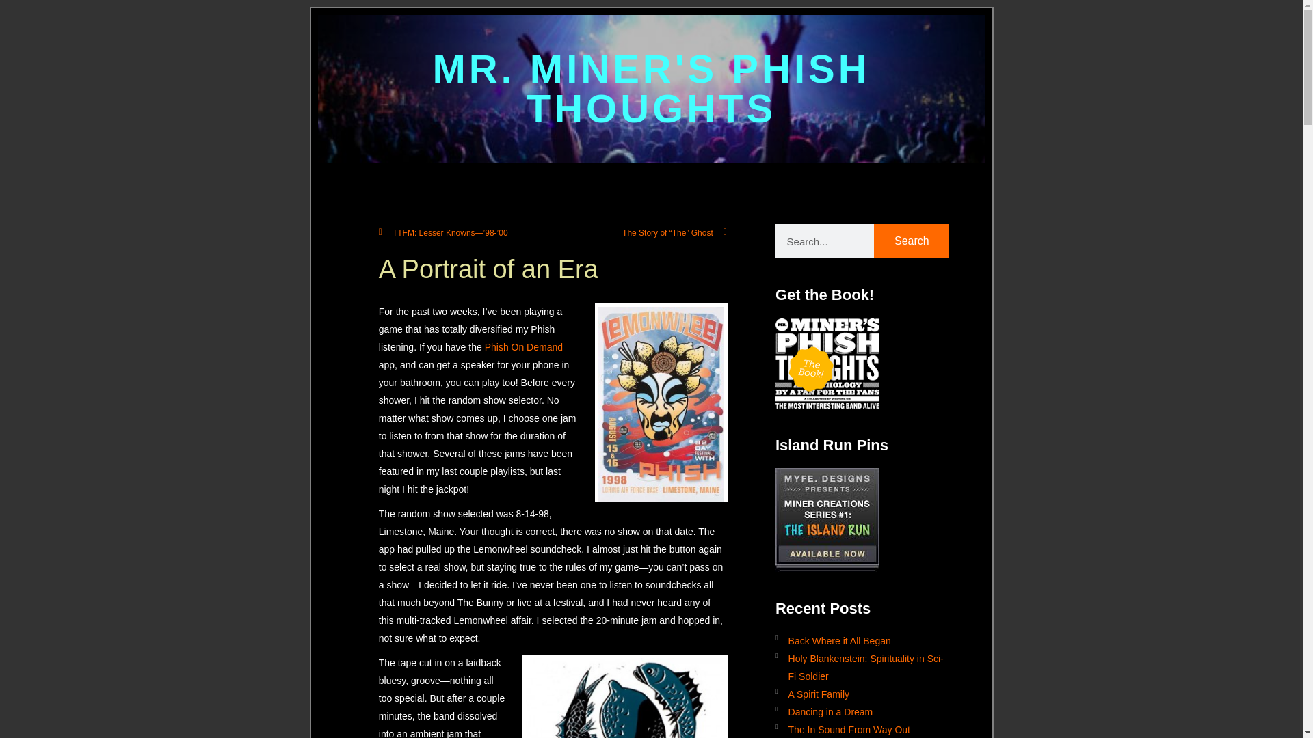  Describe the element at coordinates (912, 241) in the screenshot. I see `Search` at that location.